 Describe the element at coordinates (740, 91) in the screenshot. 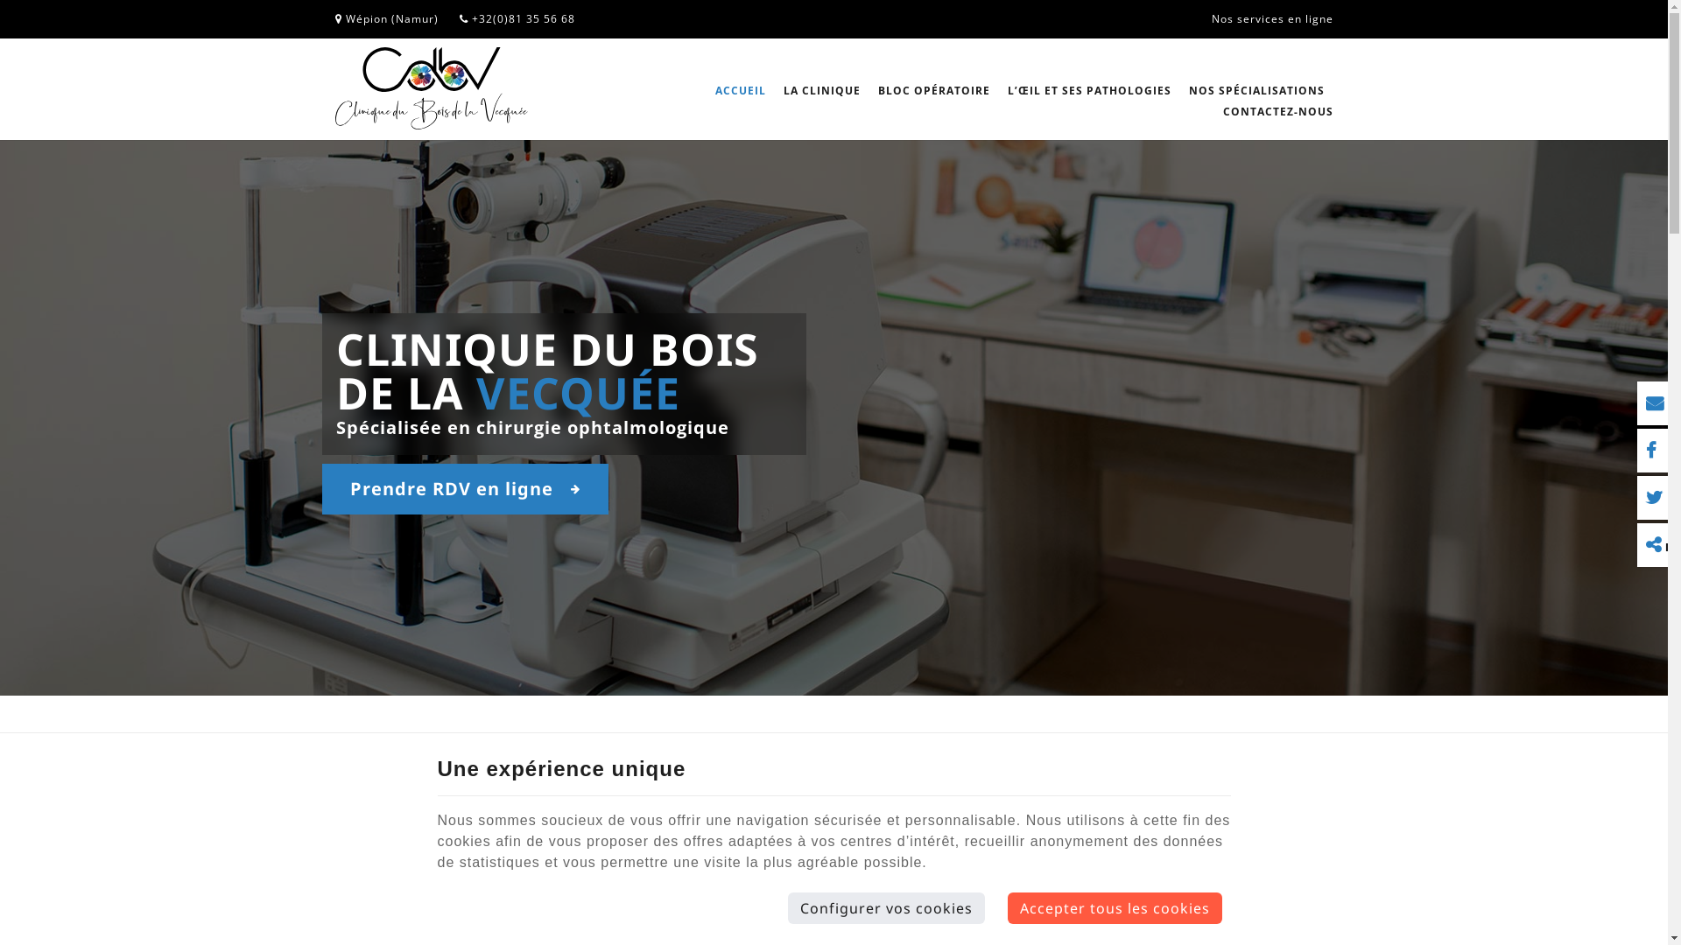

I see `ACCUEIL` at that location.